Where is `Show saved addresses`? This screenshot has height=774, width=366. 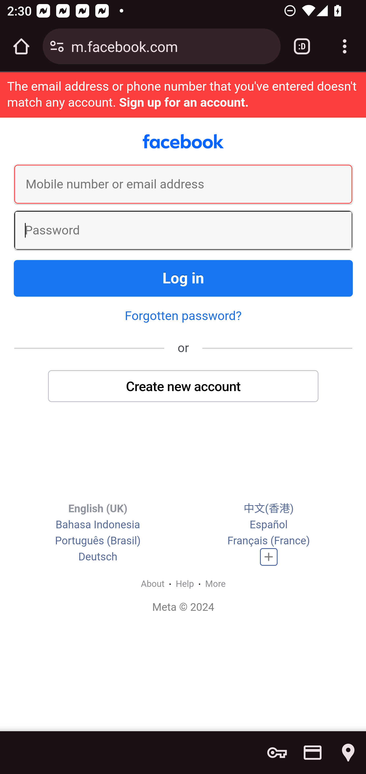 Show saved addresses is located at coordinates (348, 753).